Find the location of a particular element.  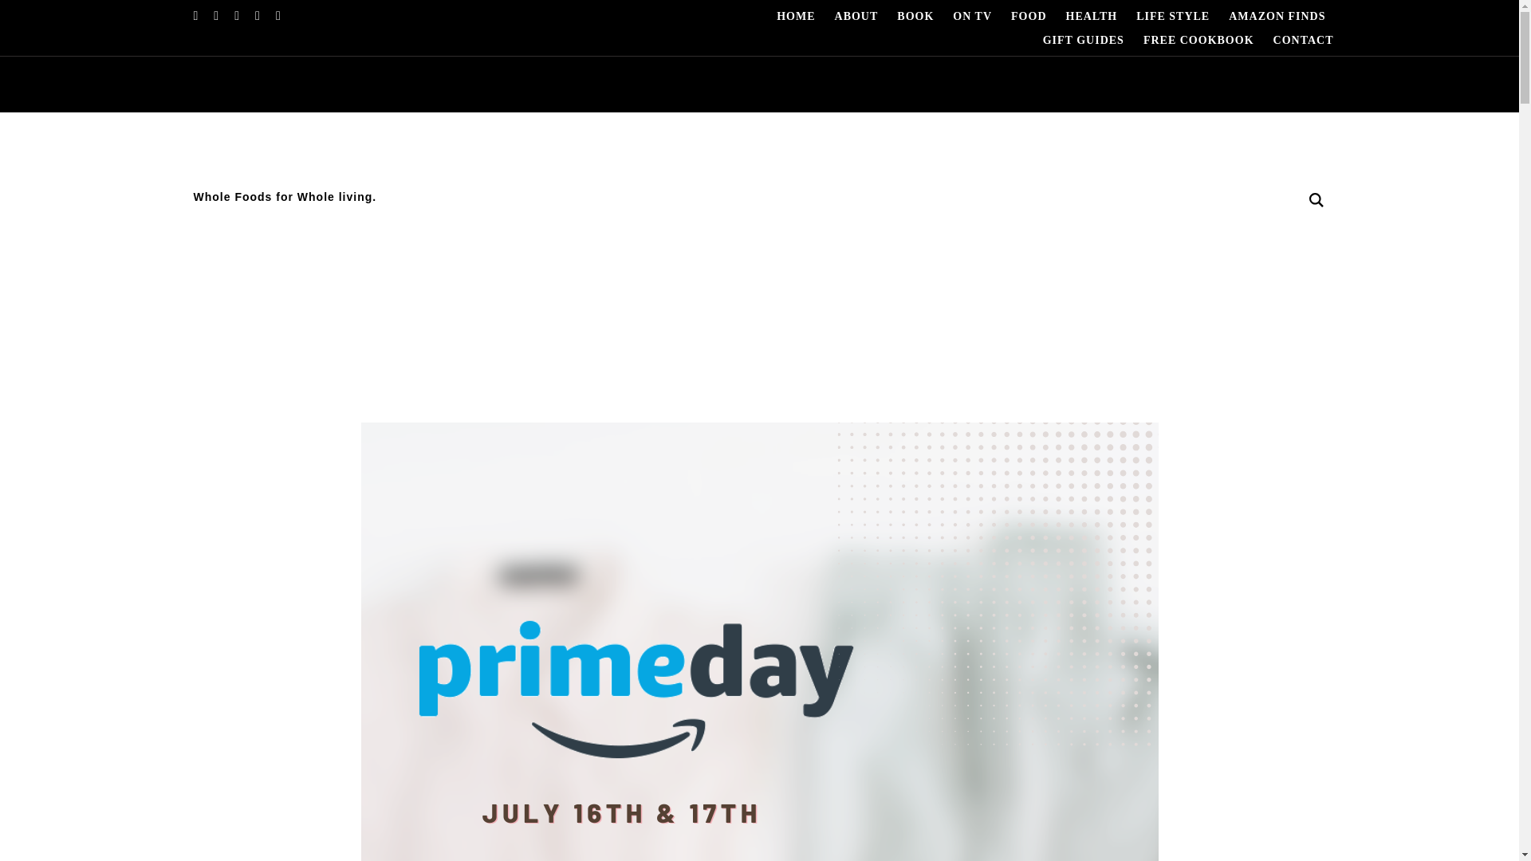

FREE COOKBOOK is located at coordinates (1198, 41).